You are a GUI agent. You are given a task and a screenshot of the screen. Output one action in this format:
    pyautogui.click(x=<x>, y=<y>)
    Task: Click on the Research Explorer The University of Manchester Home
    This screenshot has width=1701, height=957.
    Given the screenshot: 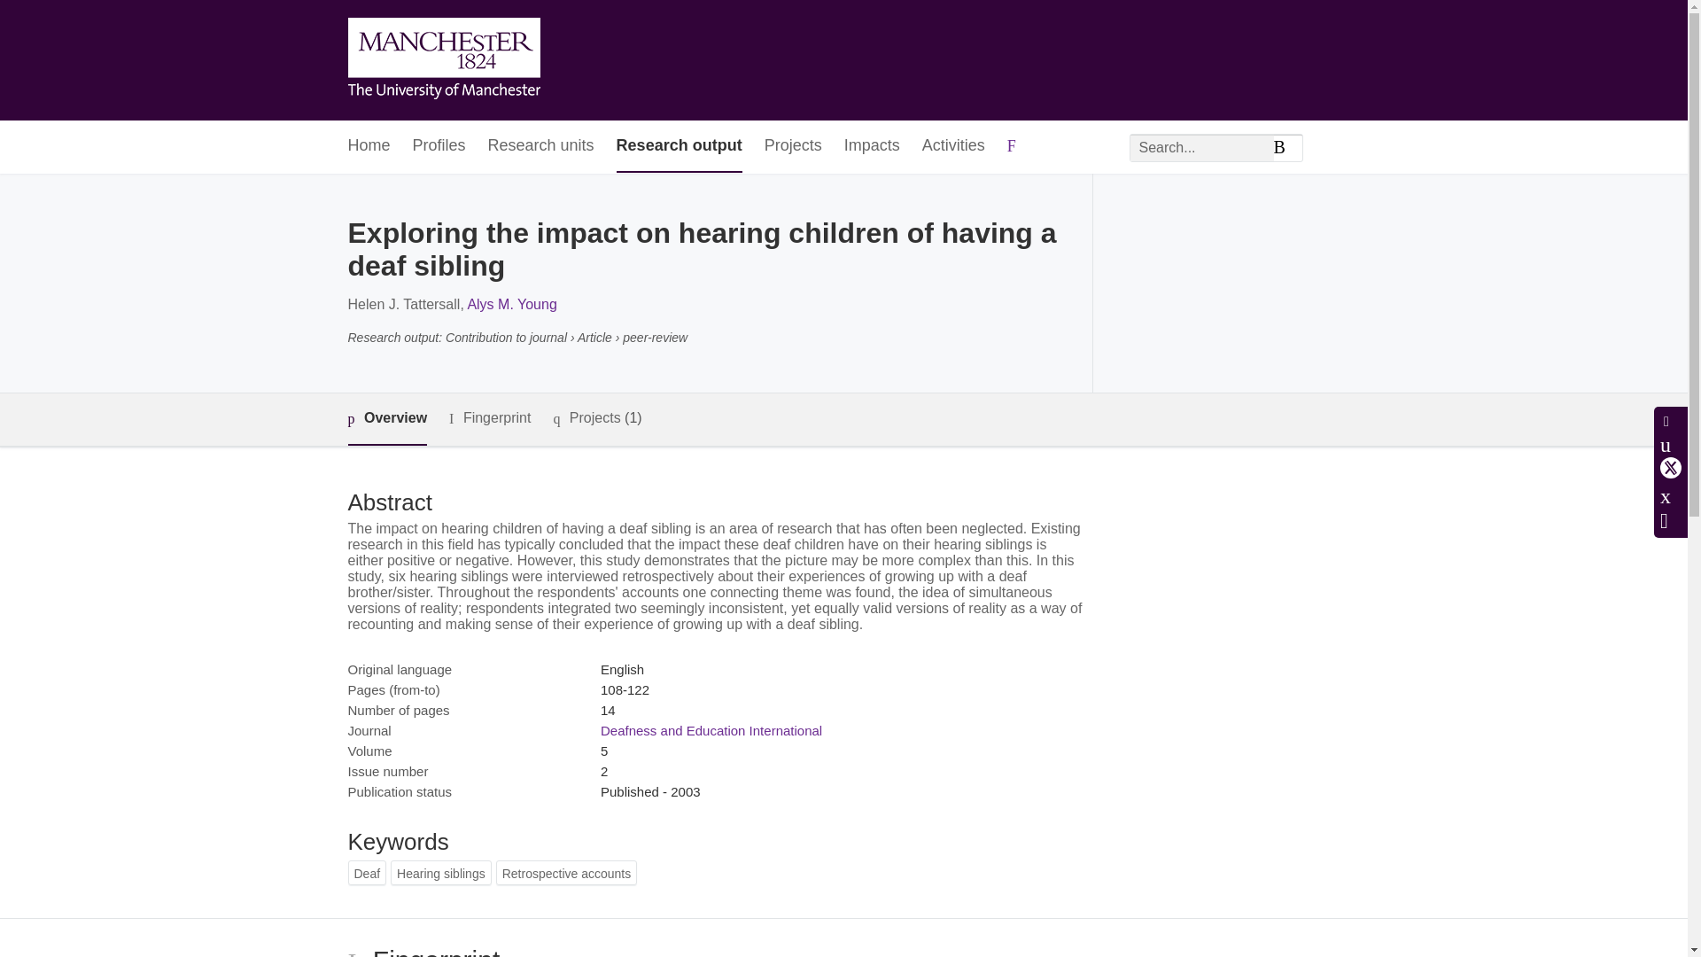 What is the action you would take?
    pyautogui.click(x=443, y=60)
    